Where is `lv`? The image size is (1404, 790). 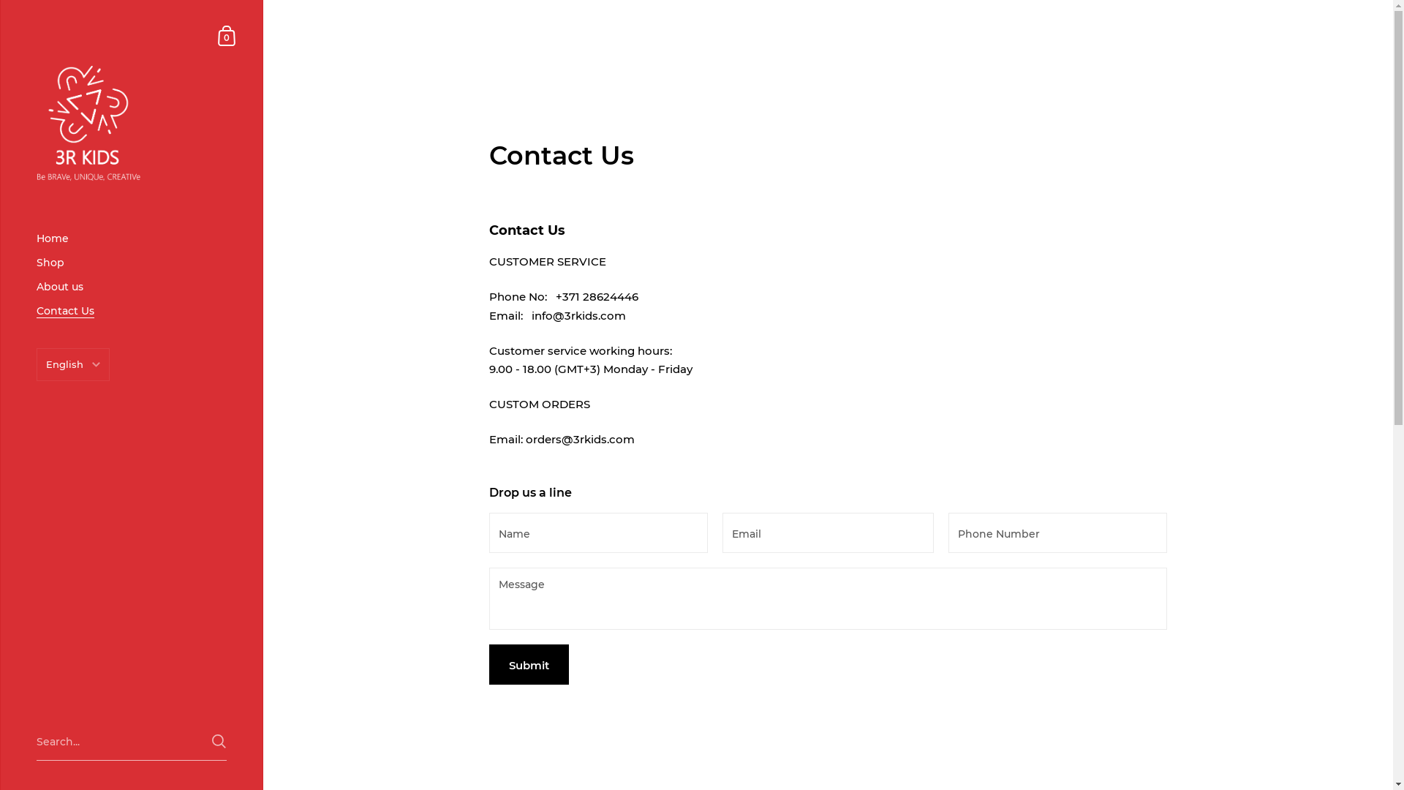
lv is located at coordinates (73, 421).